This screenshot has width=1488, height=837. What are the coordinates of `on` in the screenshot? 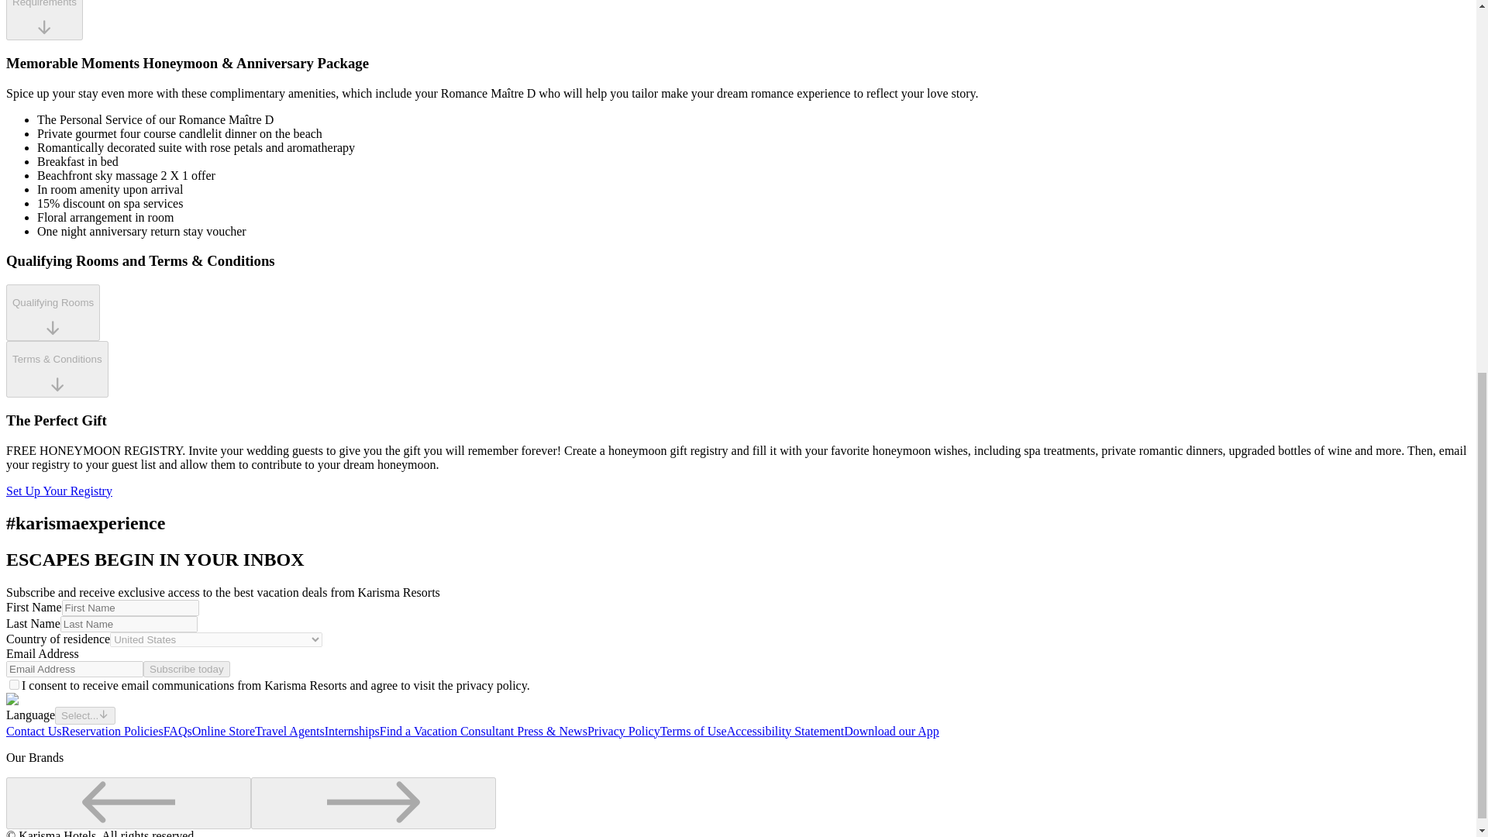 It's located at (14, 684).